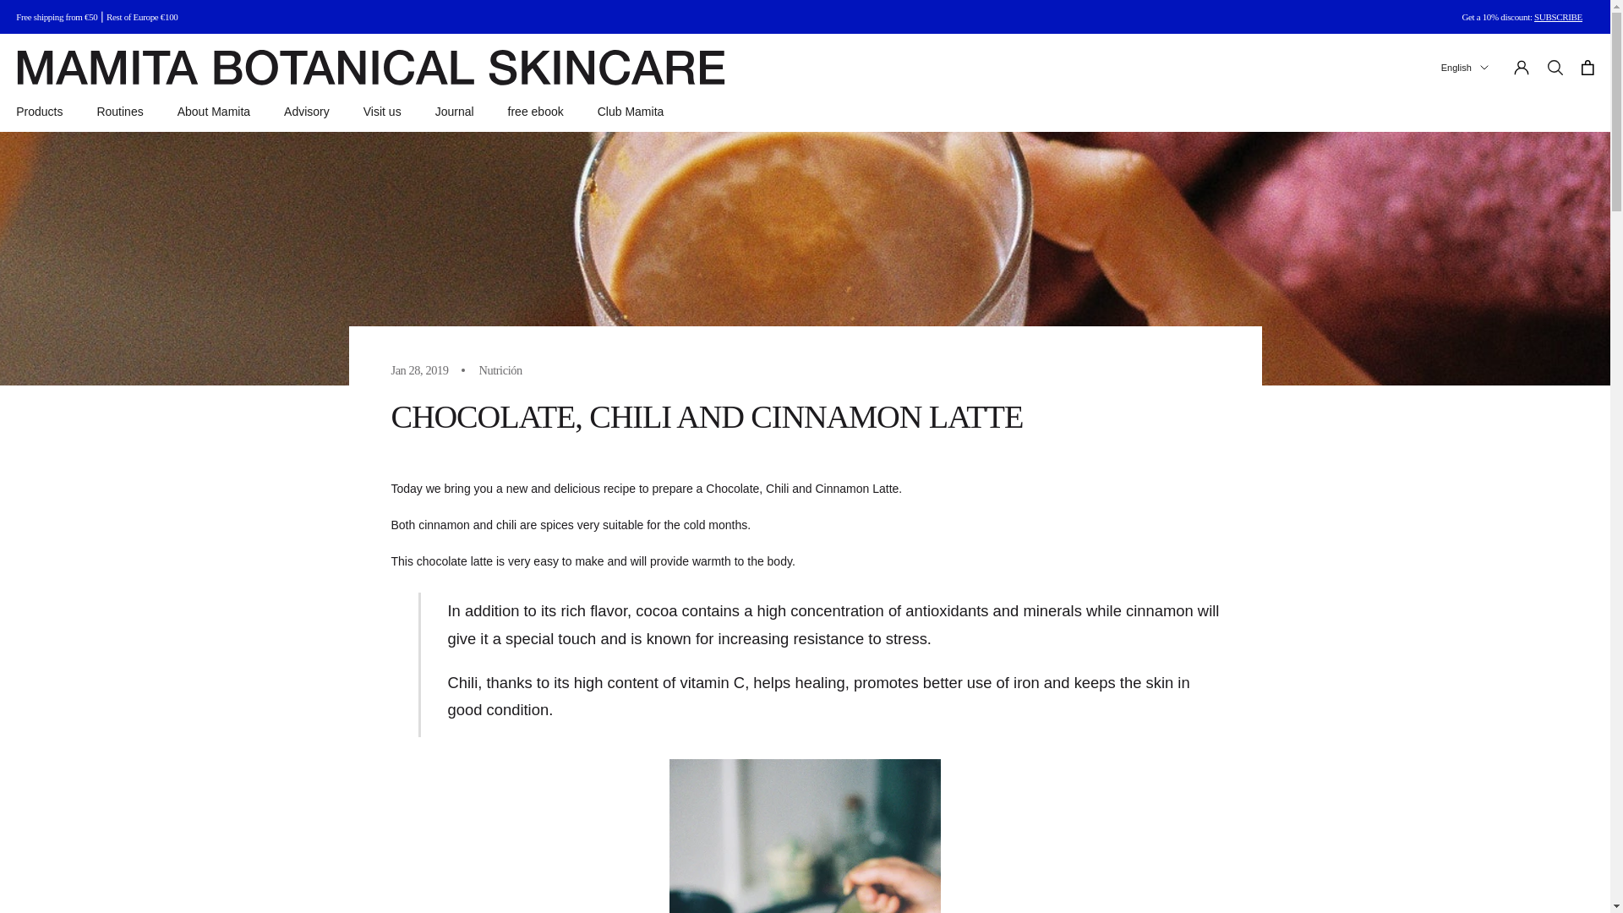 This screenshot has height=913, width=1623. What do you see at coordinates (535, 112) in the screenshot?
I see `free ebook` at bounding box center [535, 112].